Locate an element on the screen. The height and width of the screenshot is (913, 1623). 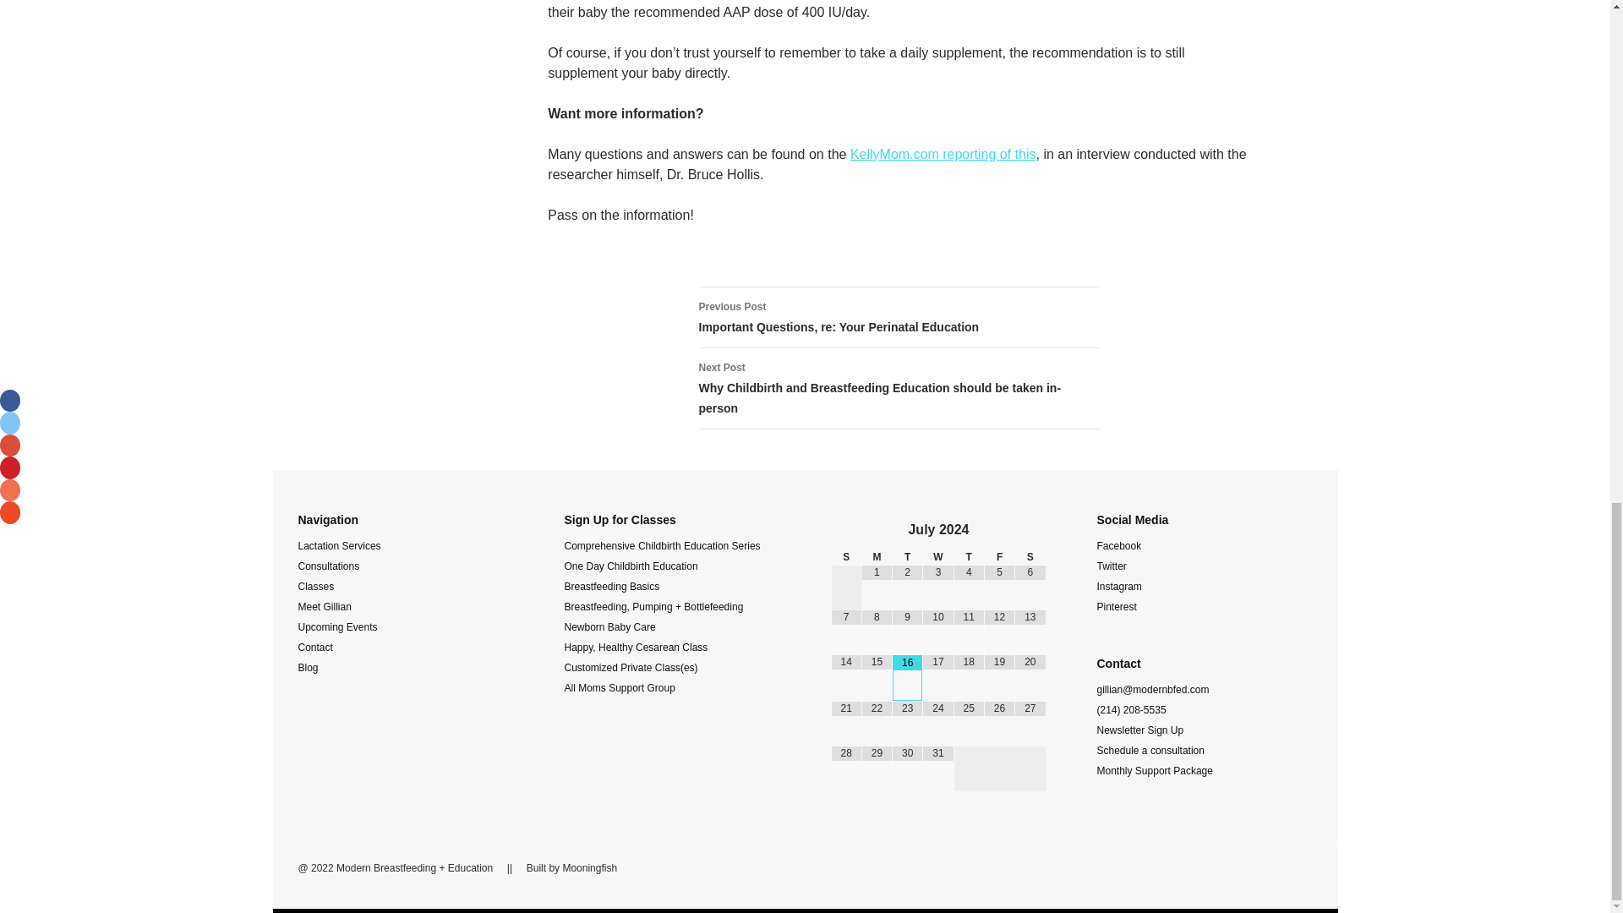
Next Month is located at coordinates (1030, 531).